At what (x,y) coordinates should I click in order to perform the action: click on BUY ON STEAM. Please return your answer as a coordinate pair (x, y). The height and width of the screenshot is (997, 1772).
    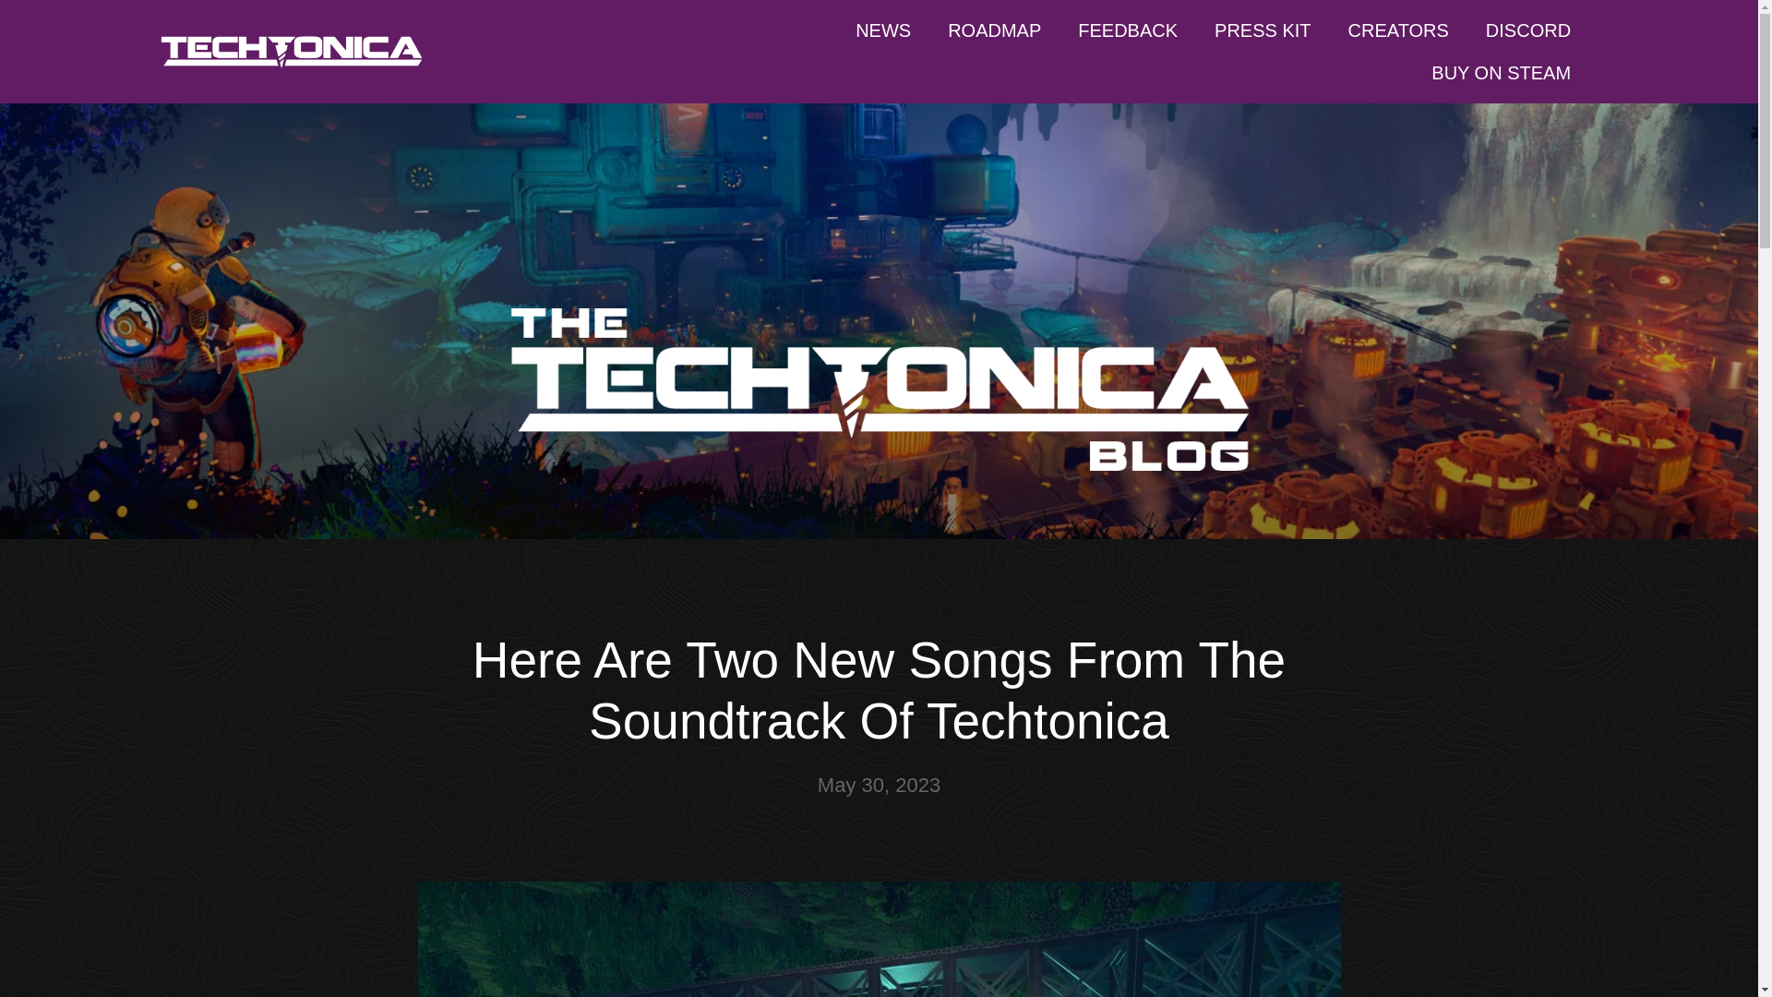
    Looking at the image, I should click on (1501, 72).